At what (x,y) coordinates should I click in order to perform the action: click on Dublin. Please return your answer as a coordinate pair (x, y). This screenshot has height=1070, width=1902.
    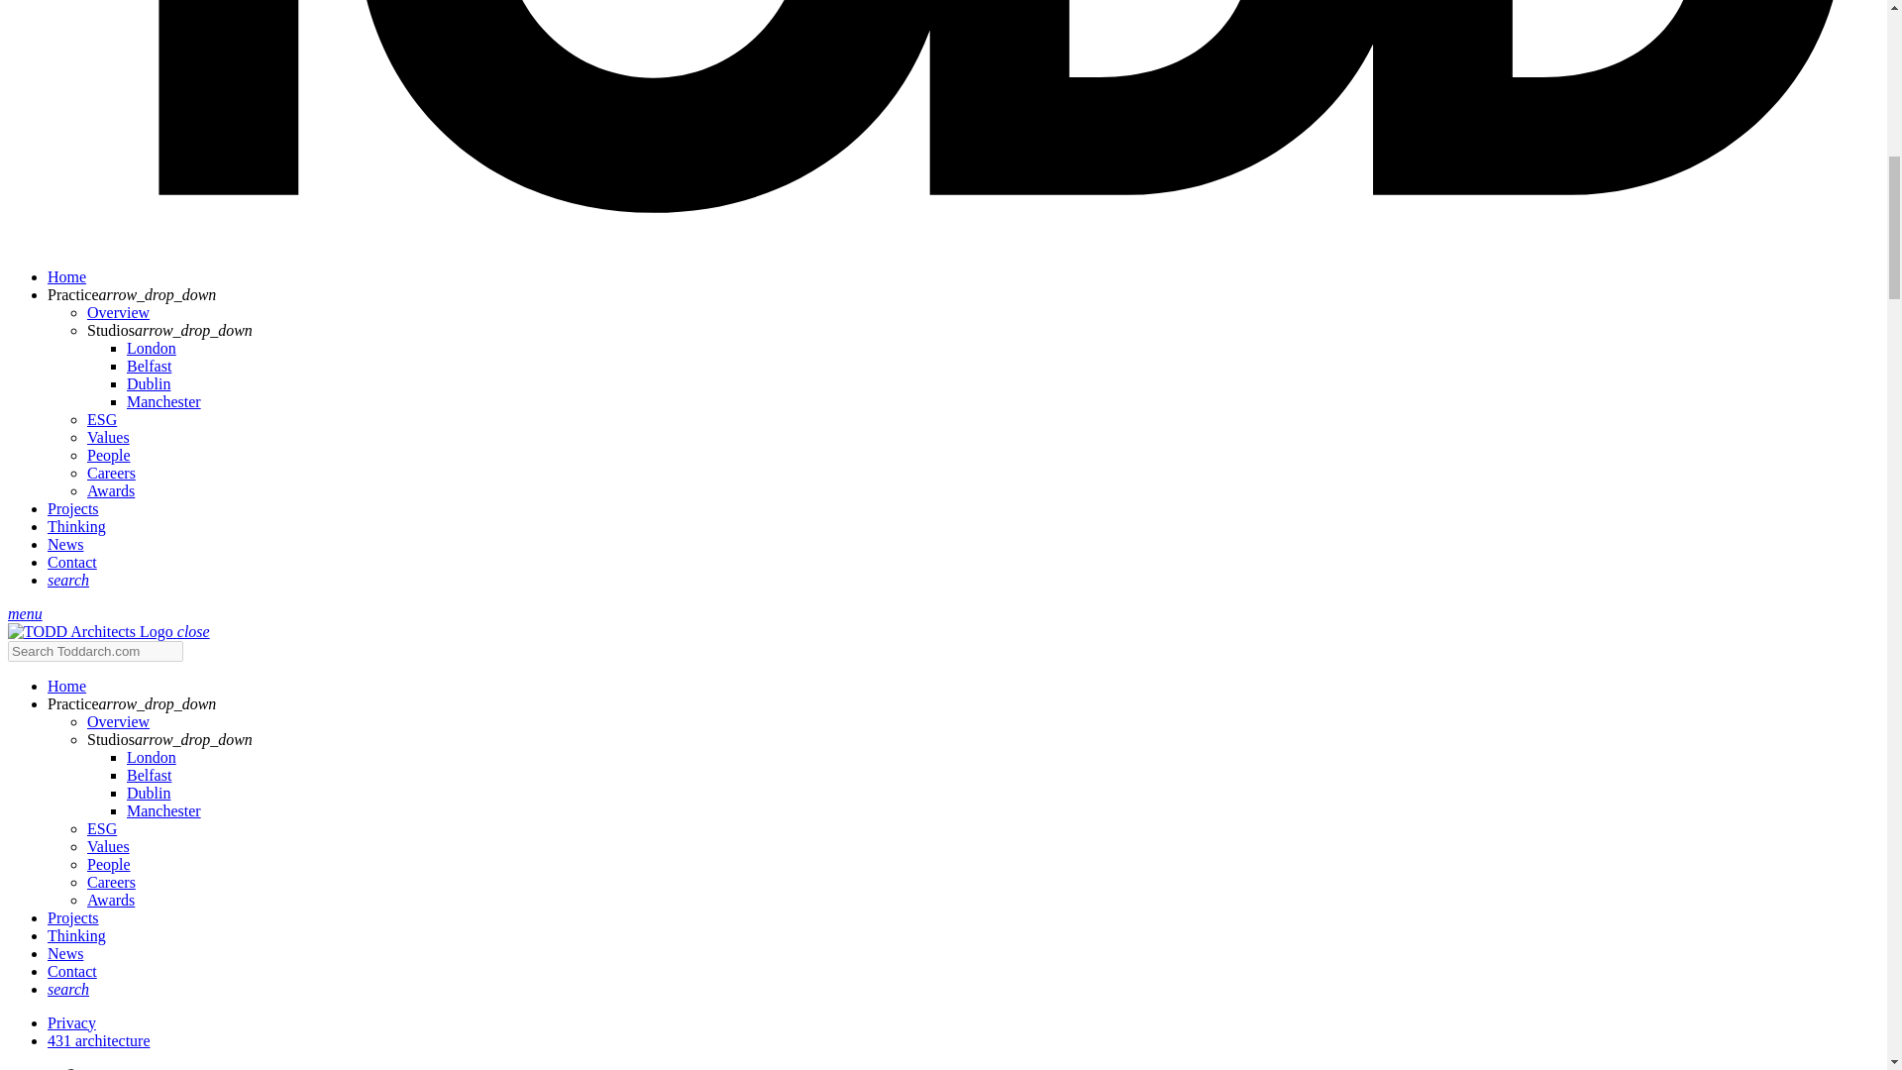
    Looking at the image, I should click on (149, 382).